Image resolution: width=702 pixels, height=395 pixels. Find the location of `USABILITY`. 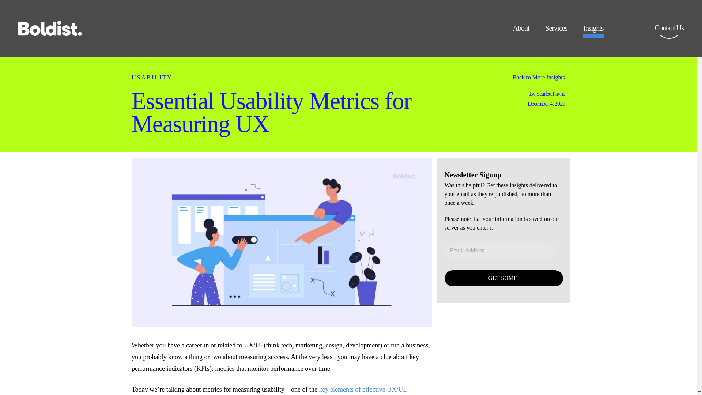

USABILITY is located at coordinates (152, 74).